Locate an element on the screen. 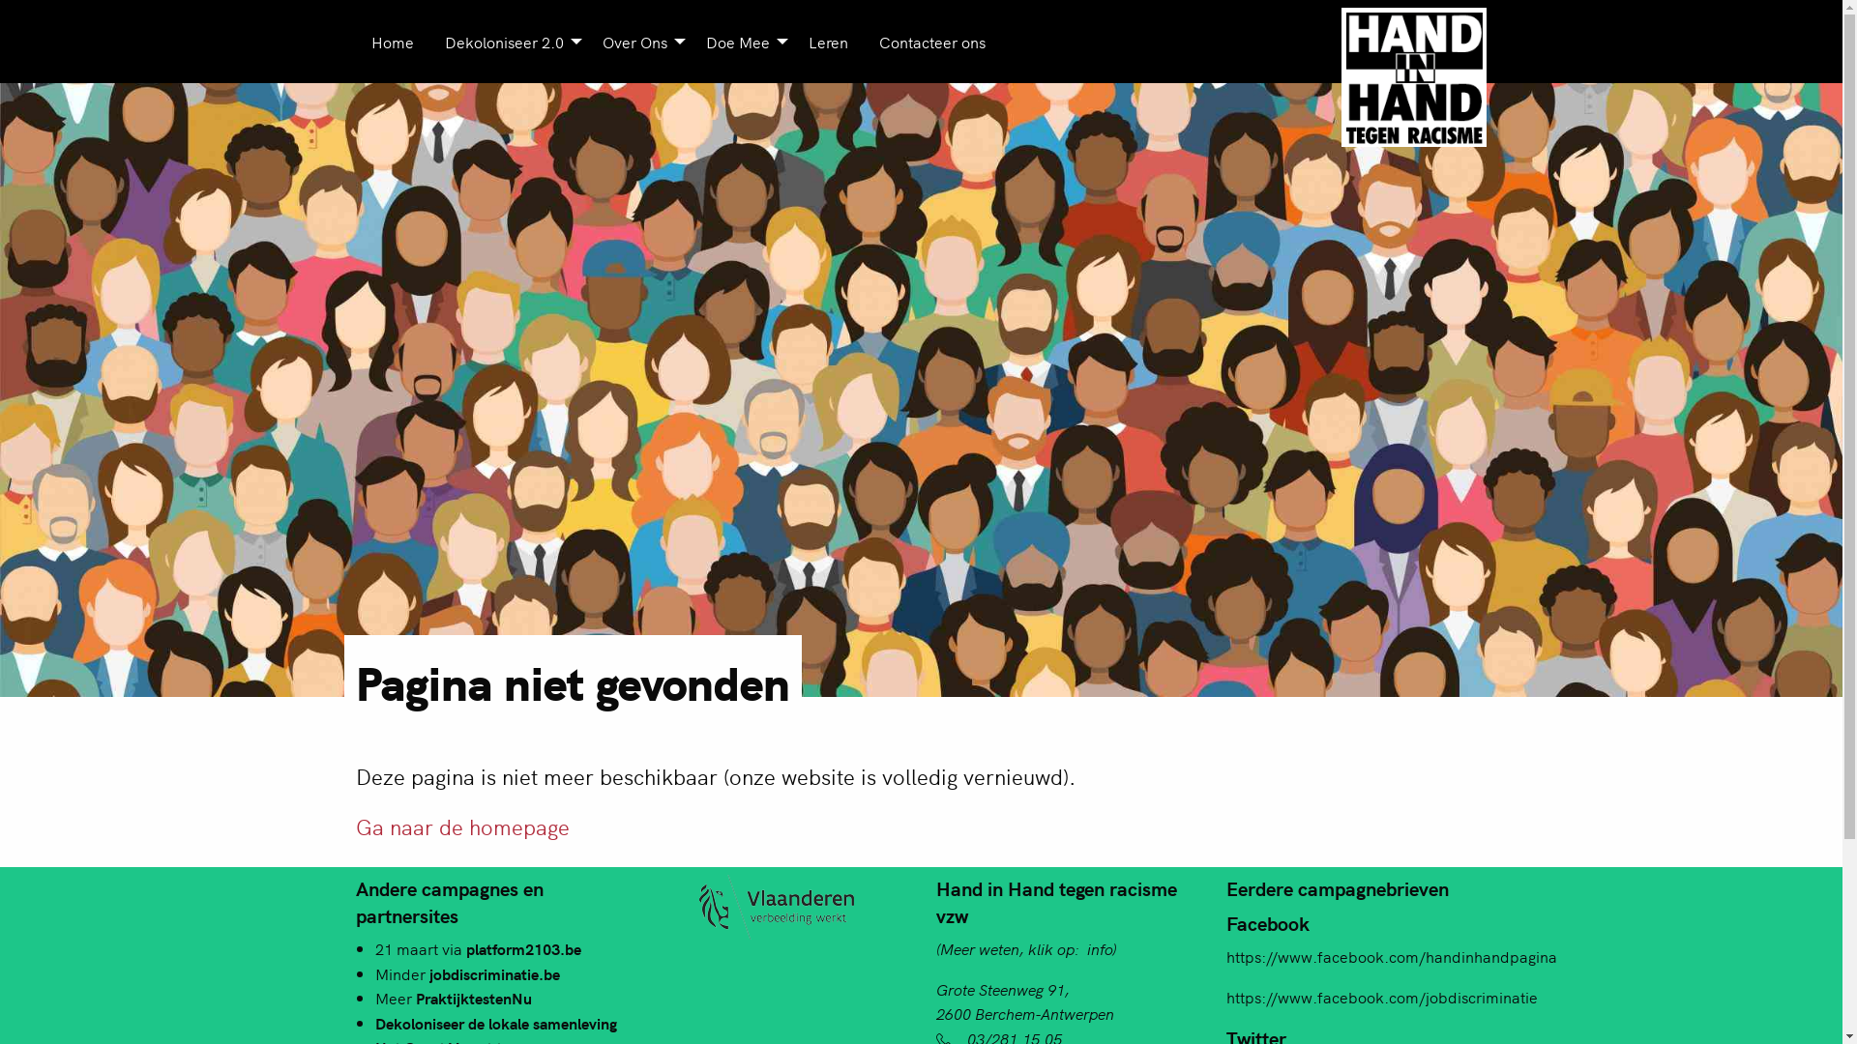 This screenshot has height=1044, width=1857. https://www.facebook.com/jobdiscriminatie is located at coordinates (1382, 997).